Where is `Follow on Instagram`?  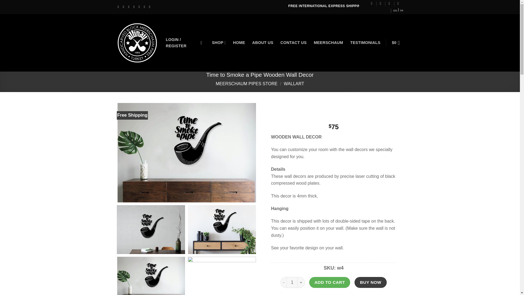
Follow on Instagram is located at coordinates (124, 7).